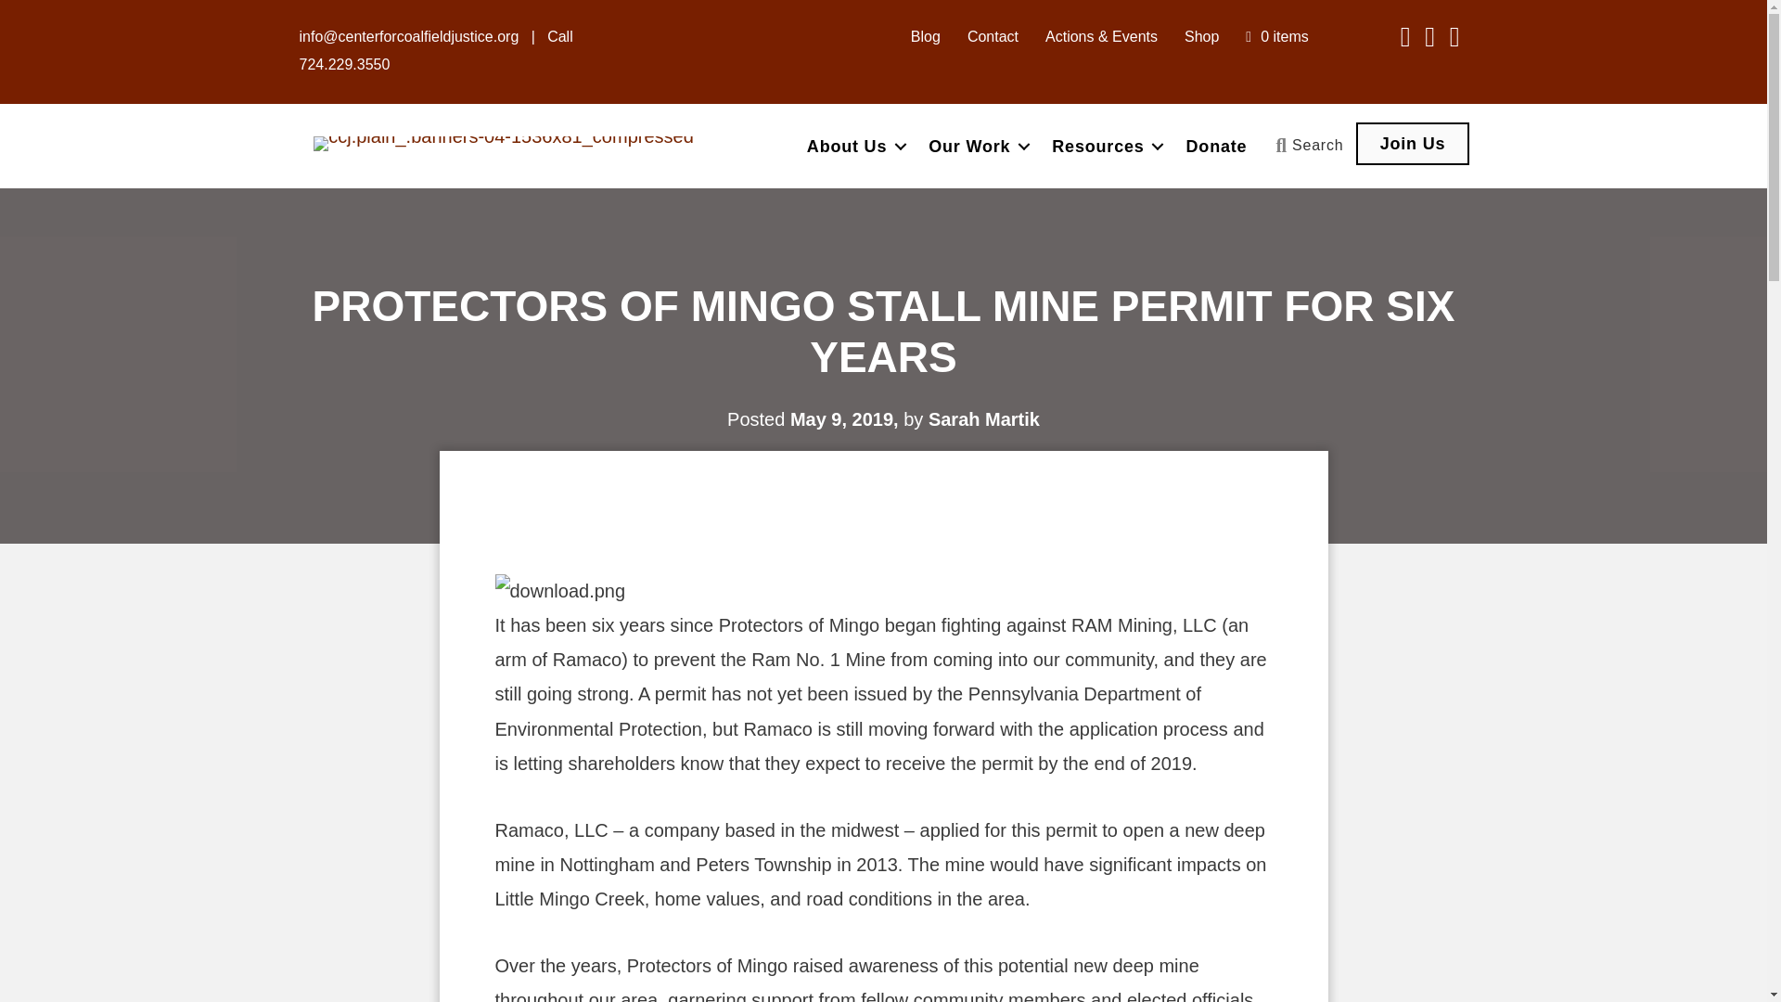 This screenshot has width=1781, height=1002. I want to click on 0 items, so click(1276, 37).